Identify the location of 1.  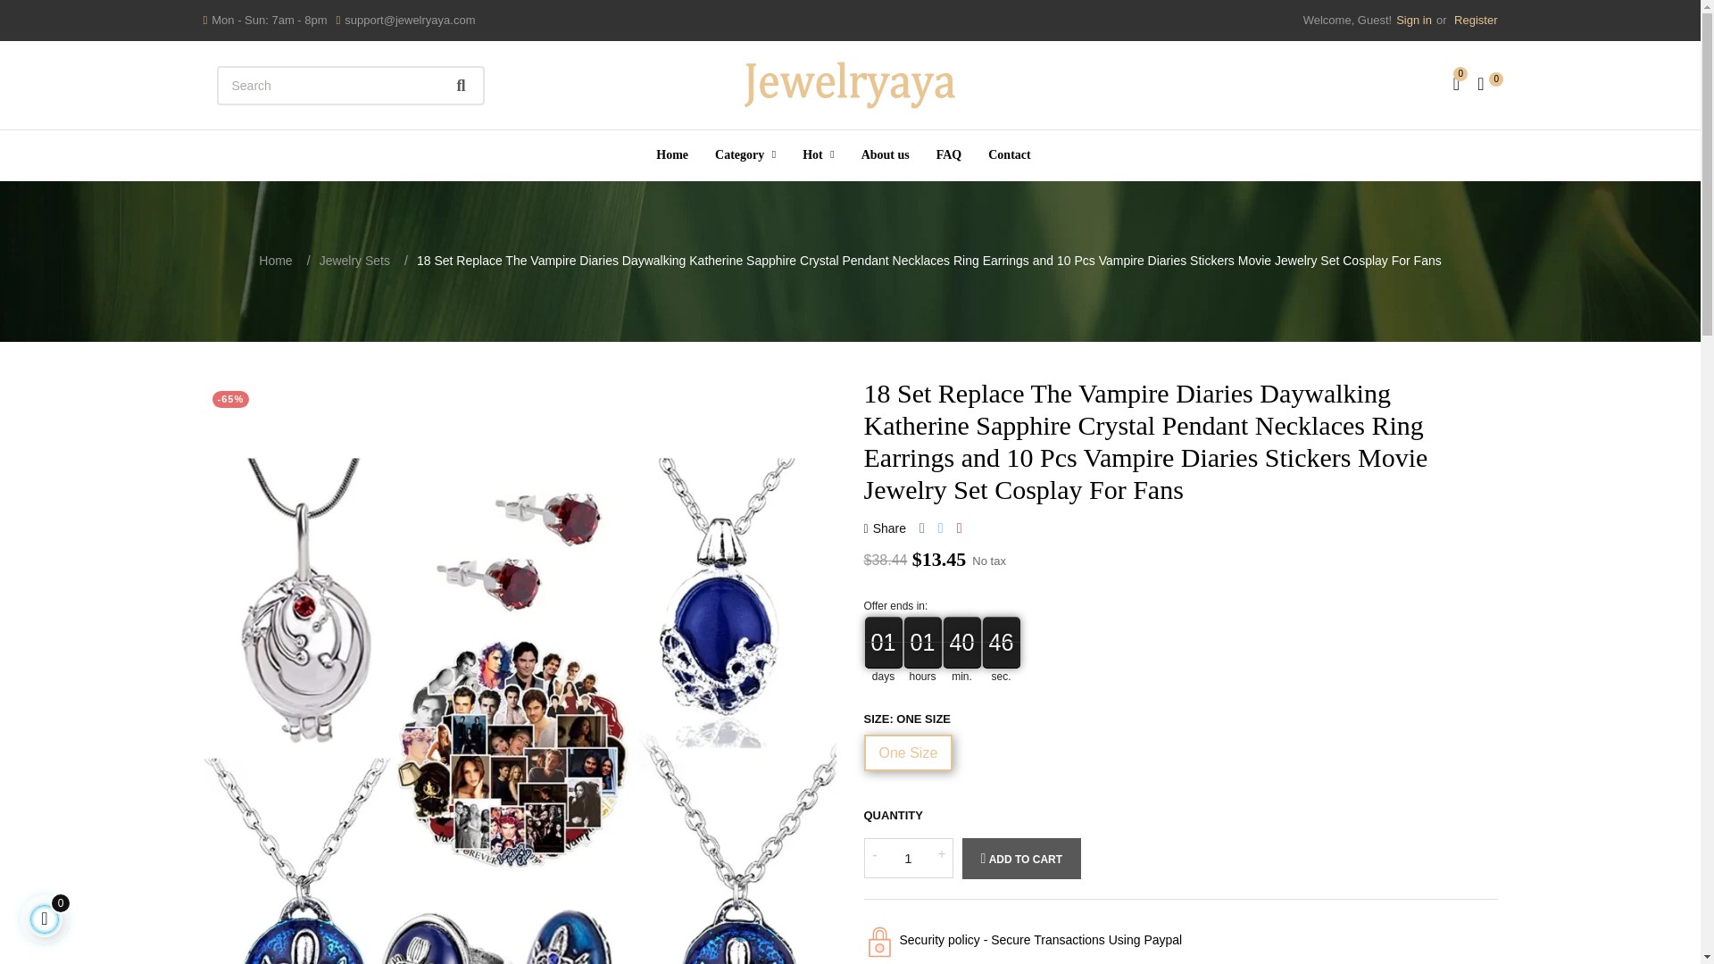
(908, 857).